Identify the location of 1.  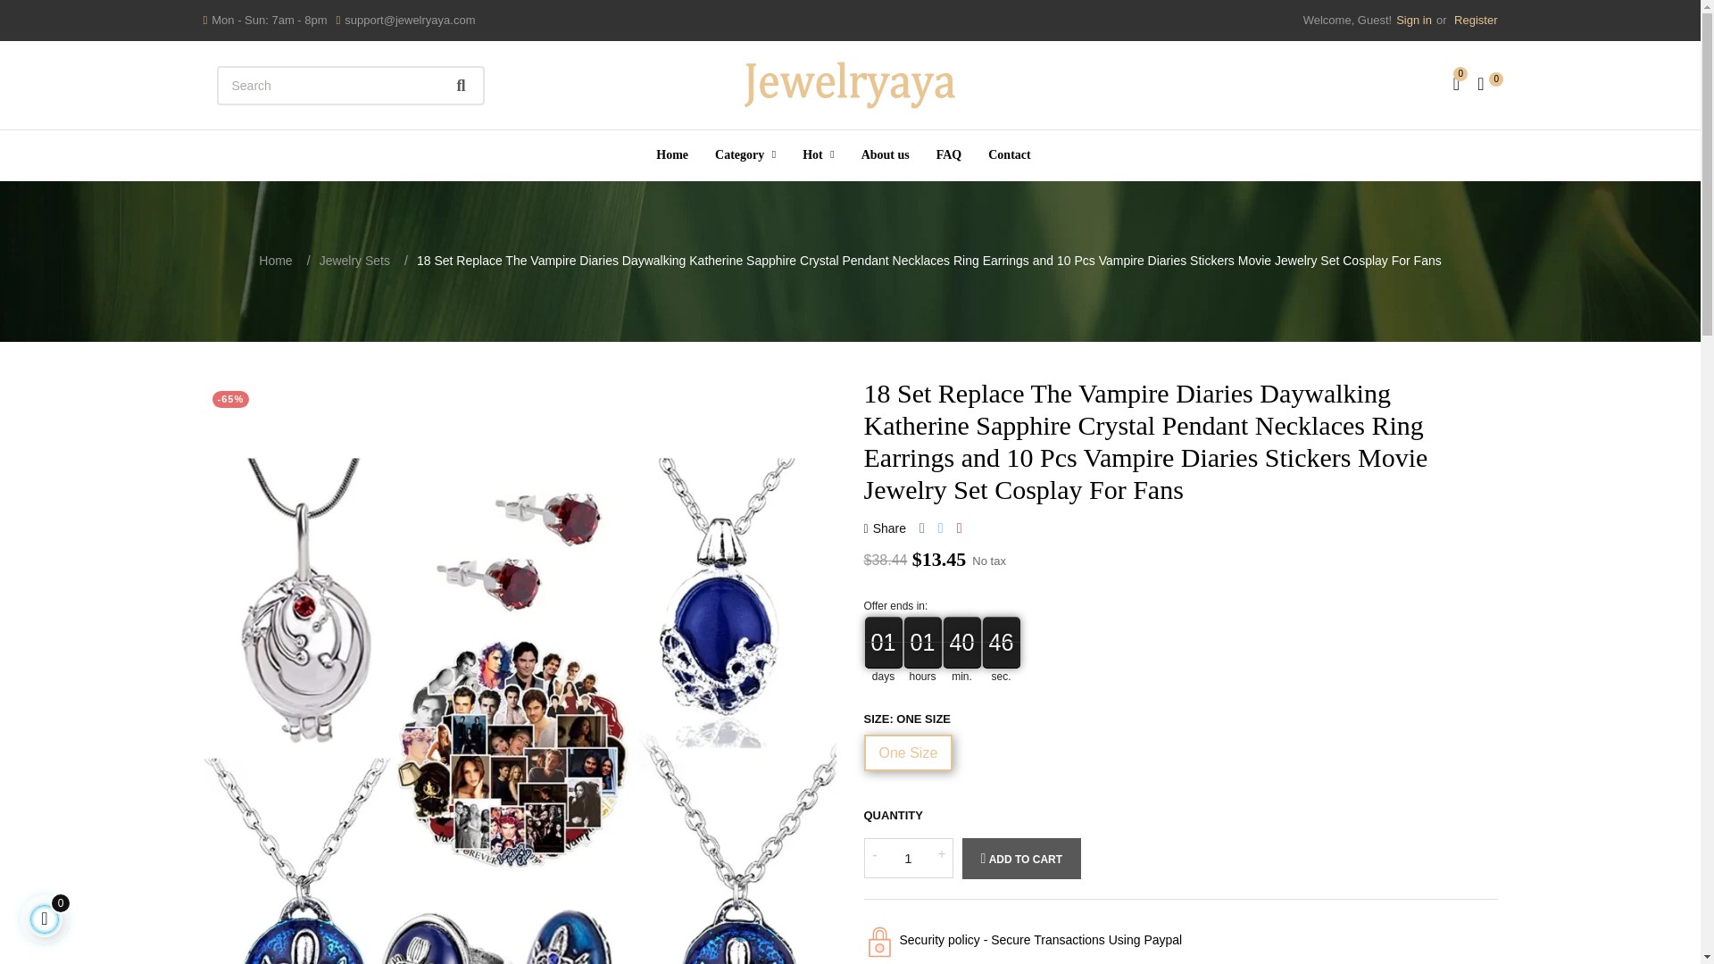
(908, 857).